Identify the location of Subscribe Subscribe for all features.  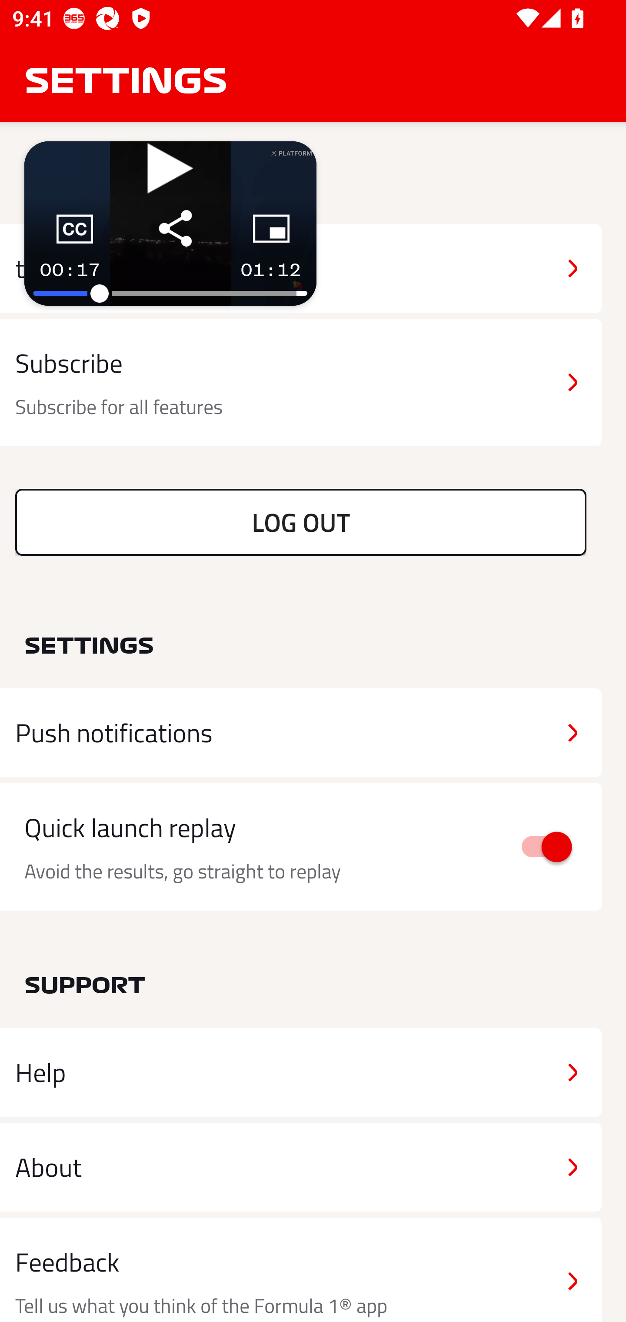
(301, 383).